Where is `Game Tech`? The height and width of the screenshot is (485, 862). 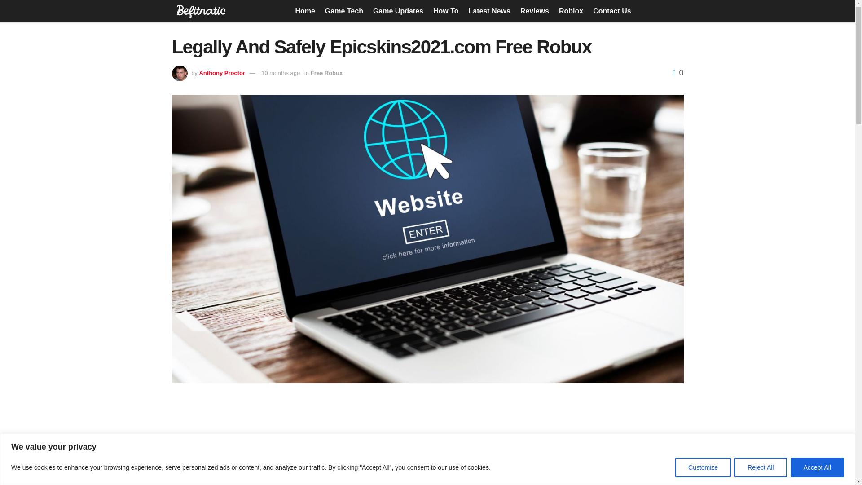 Game Tech is located at coordinates (344, 11).